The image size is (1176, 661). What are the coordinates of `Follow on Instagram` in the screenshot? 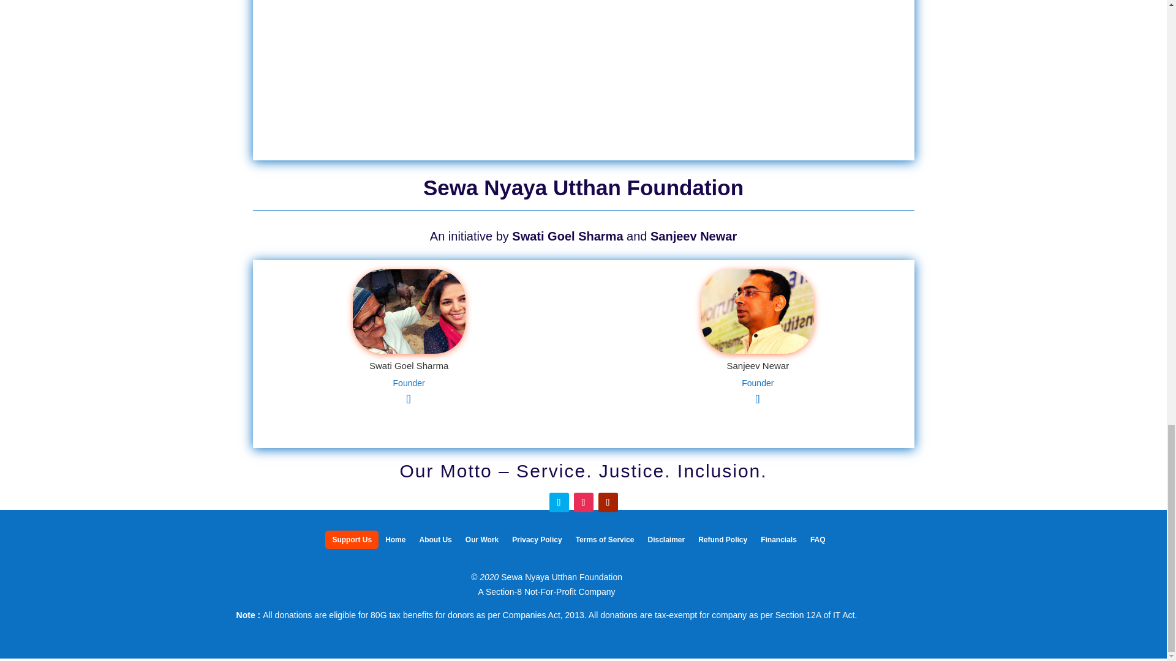 It's located at (583, 502).